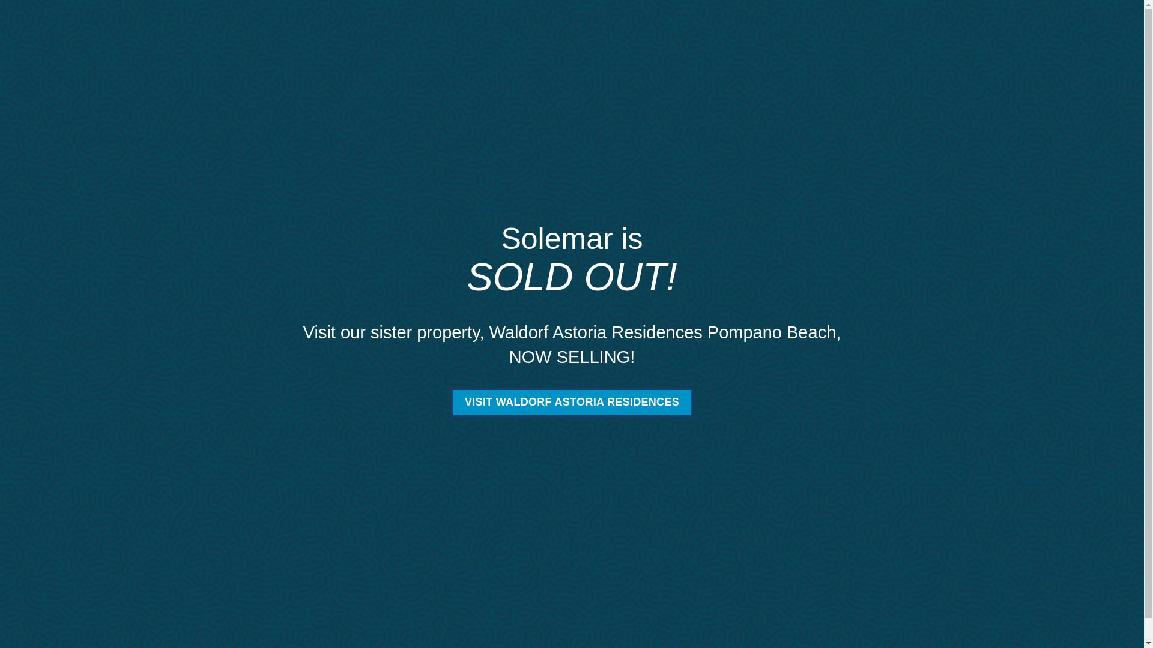 This screenshot has width=1153, height=648. I want to click on VIDEO TOUR, so click(854, 13).